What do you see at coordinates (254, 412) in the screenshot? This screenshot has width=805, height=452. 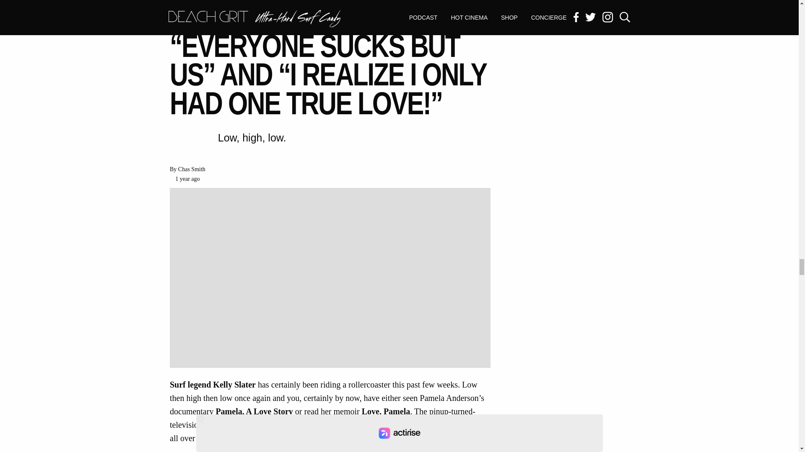 I see `Pamela, A Love Story` at bounding box center [254, 412].